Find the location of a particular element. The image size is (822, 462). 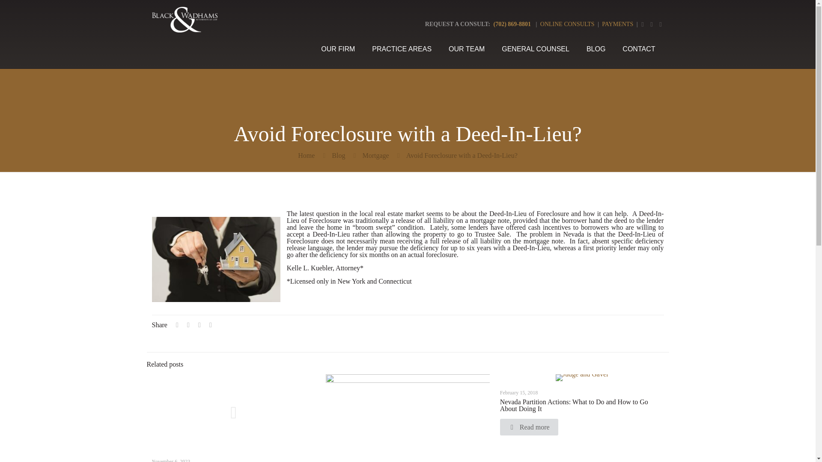

CONTACT is located at coordinates (639, 49).